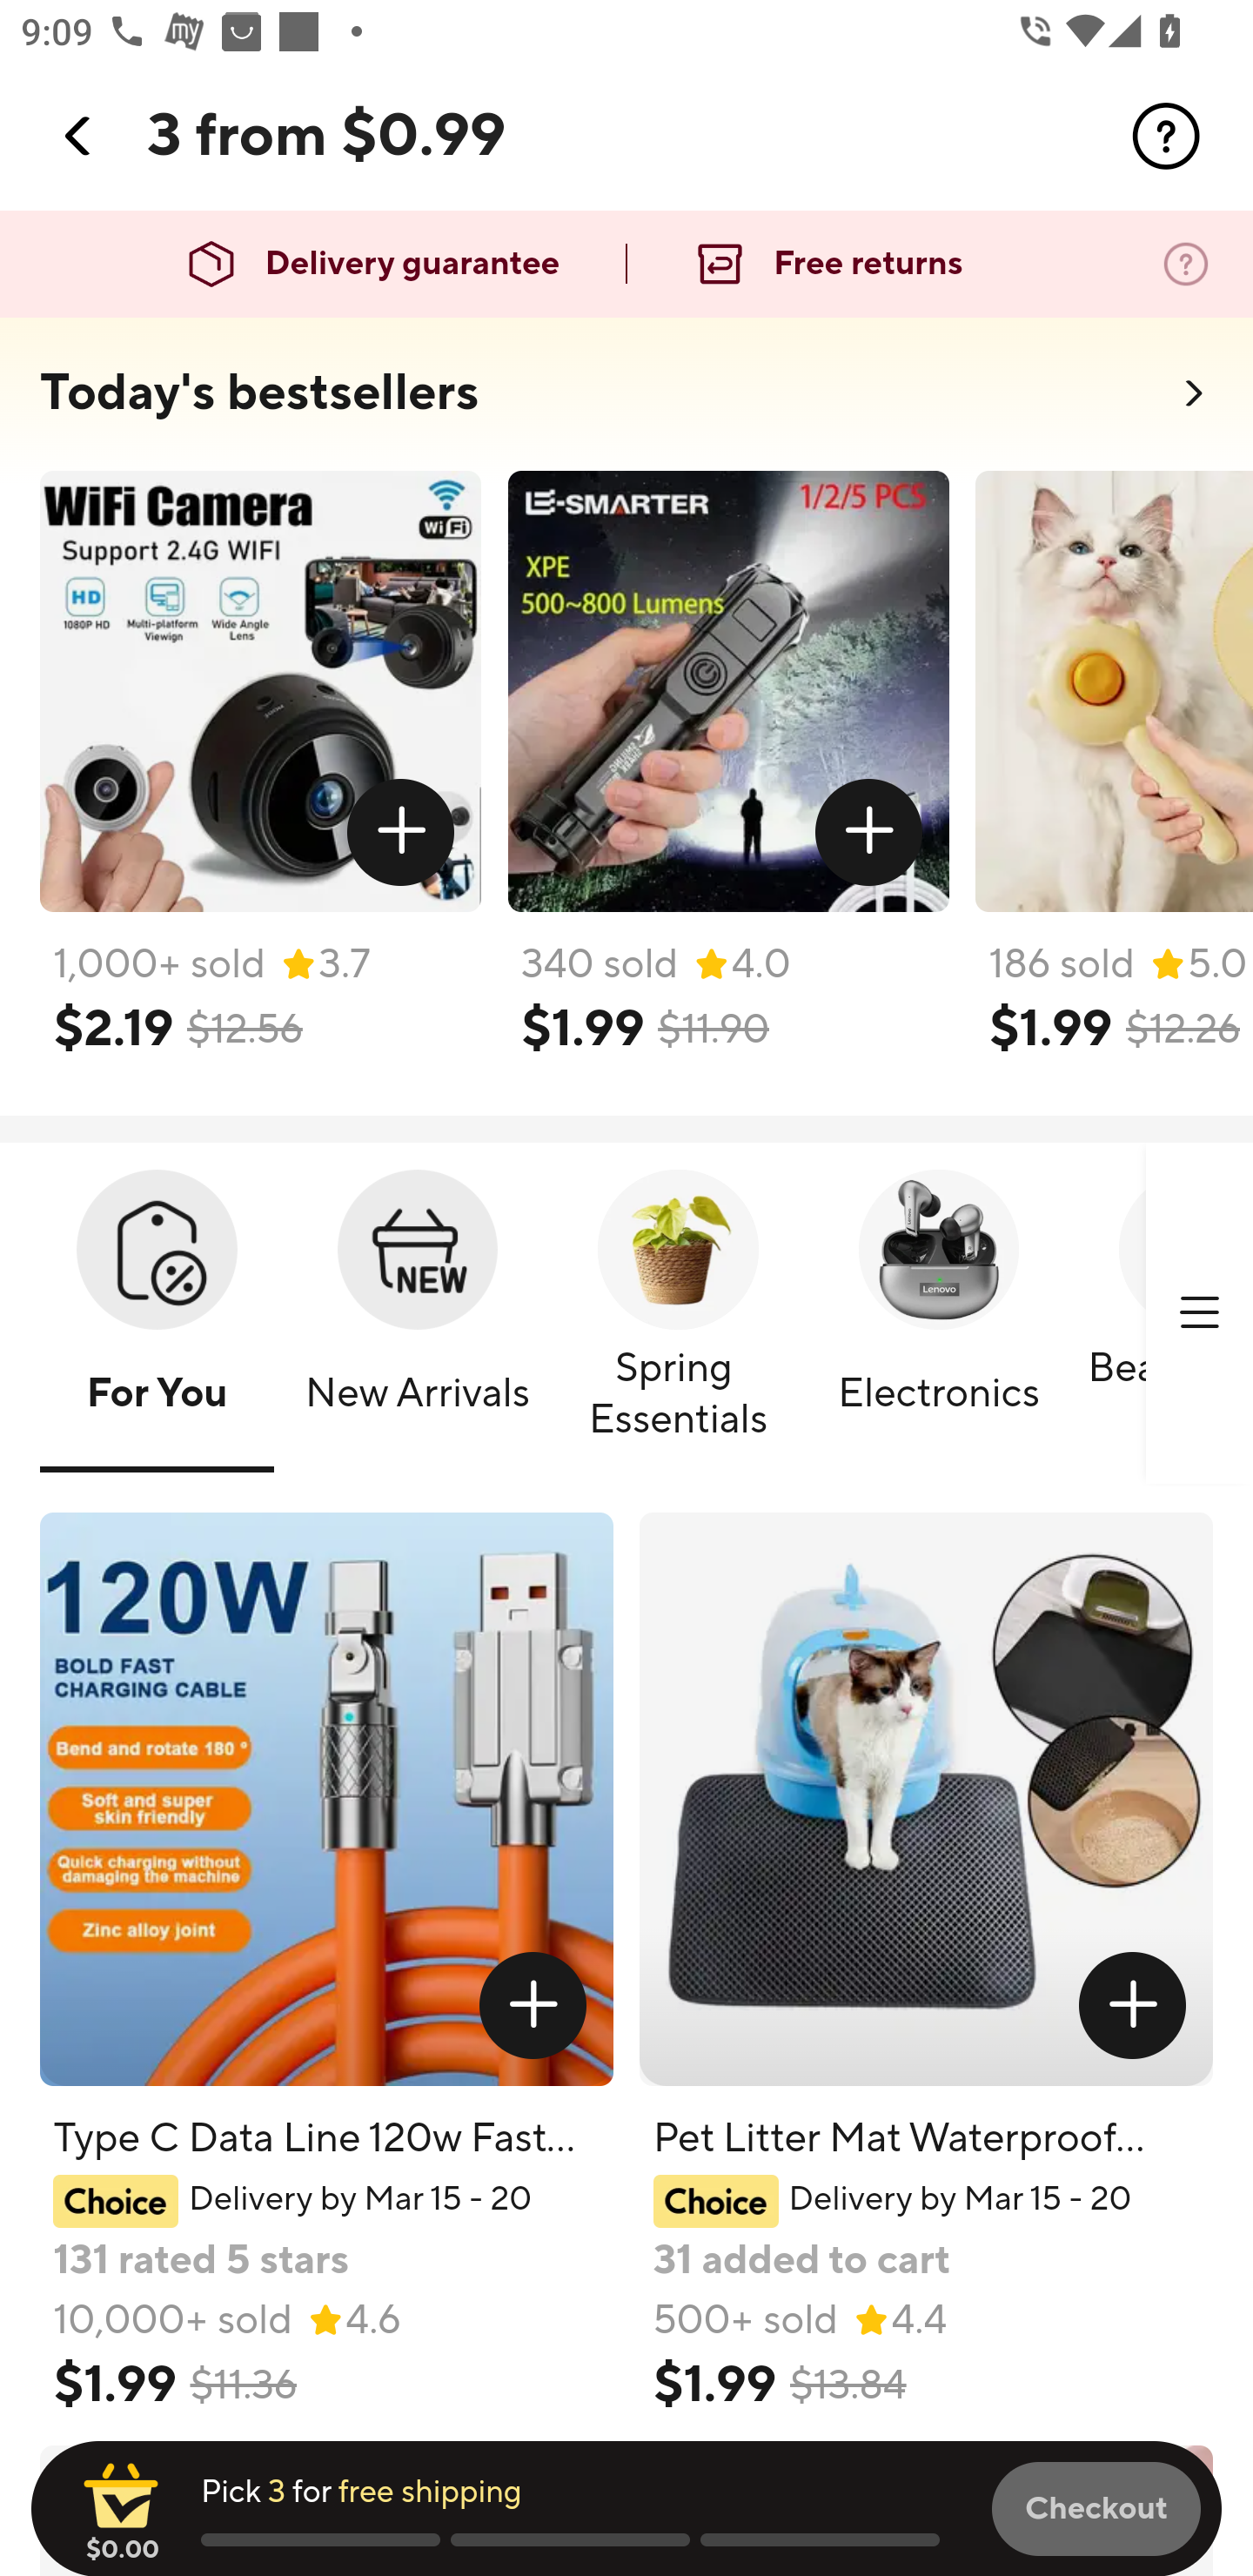  Describe the element at coordinates (1166, 136) in the screenshot. I see `` at that location.